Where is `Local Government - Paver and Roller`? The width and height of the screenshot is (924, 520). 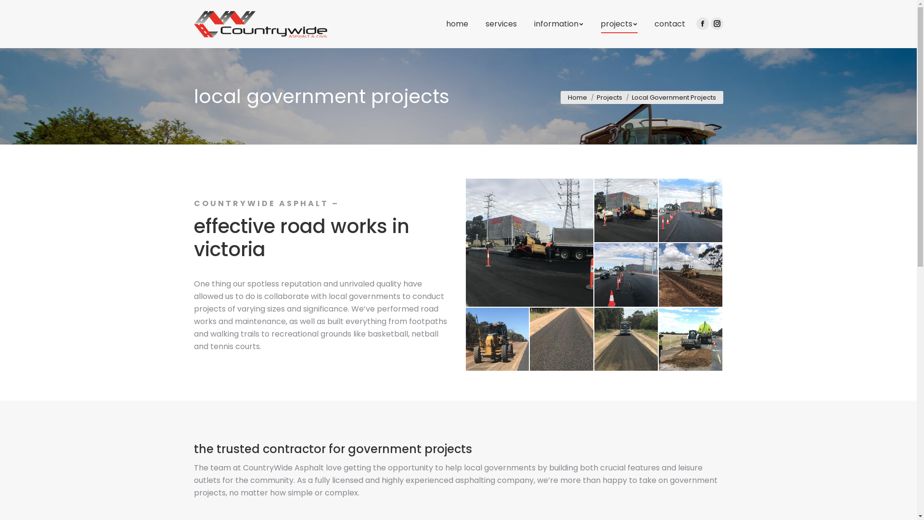
Local Government - Paver and Roller is located at coordinates (627, 211).